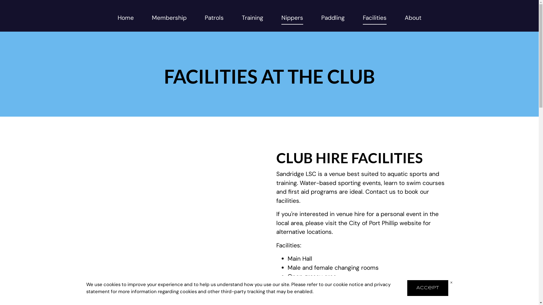 The height and width of the screenshot is (305, 543). What do you see at coordinates (333, 18) in the screenshot?
I see `Paddling` at bounding box center [333, 18].